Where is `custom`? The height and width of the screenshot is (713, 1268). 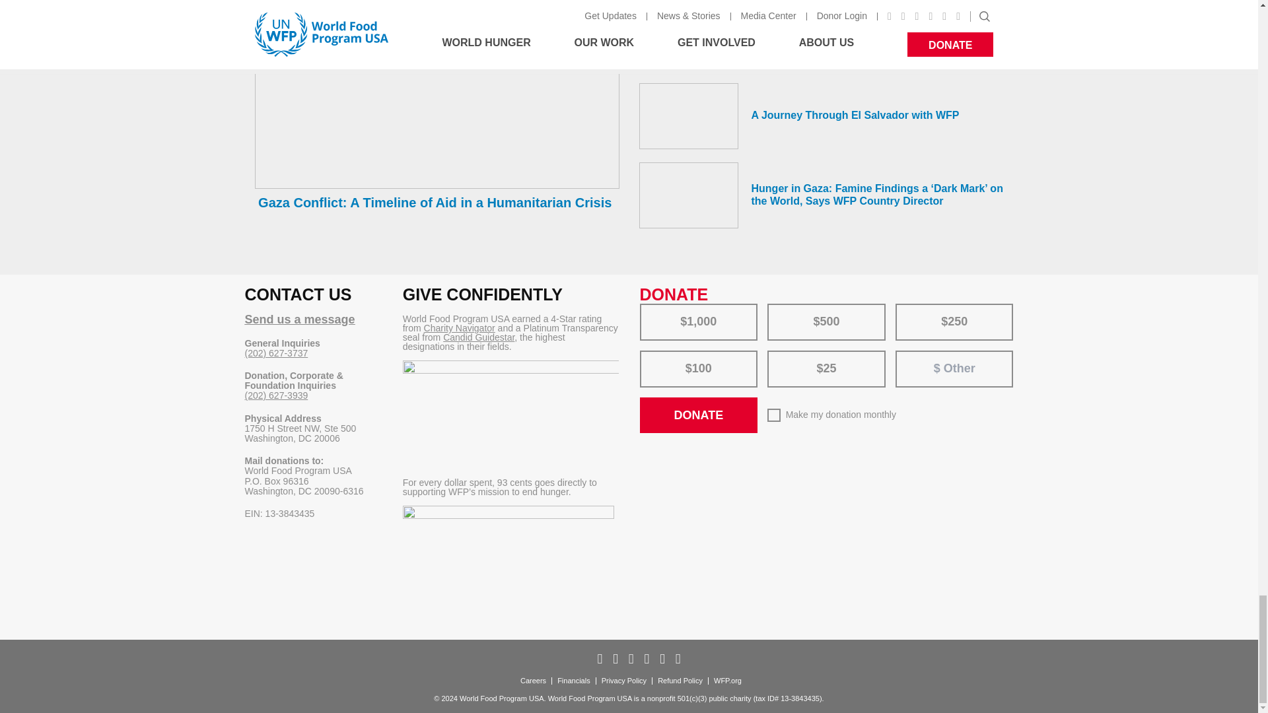
custom is located at coordinates (911, 356).